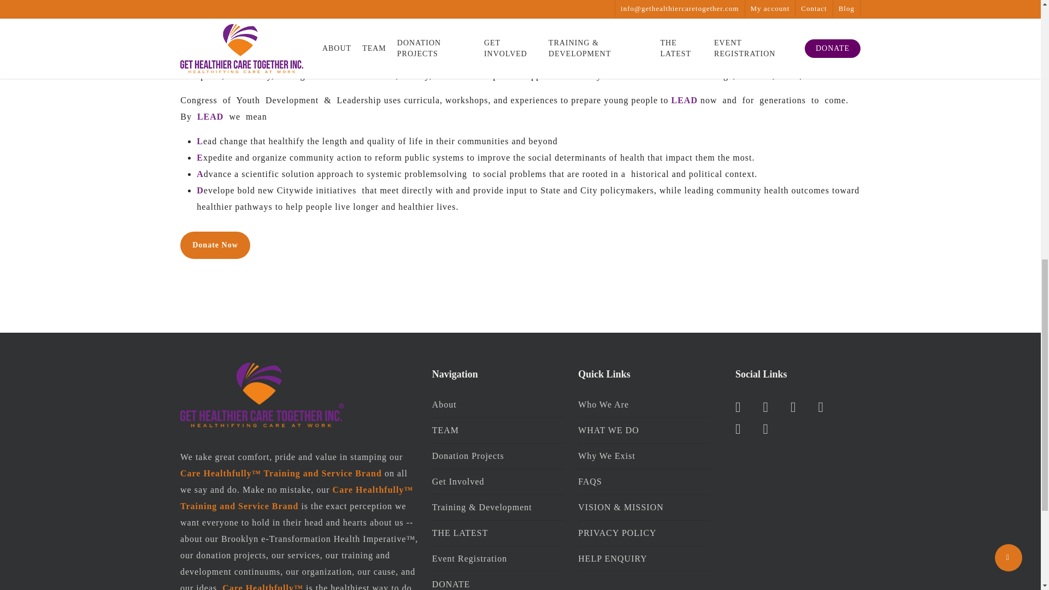 This screenshot has width=1049, height=590. What do you see at coordinates (644, 533) in the screenshot?
I see `PRIVACY POLICY` at bounding box center [644, 533].